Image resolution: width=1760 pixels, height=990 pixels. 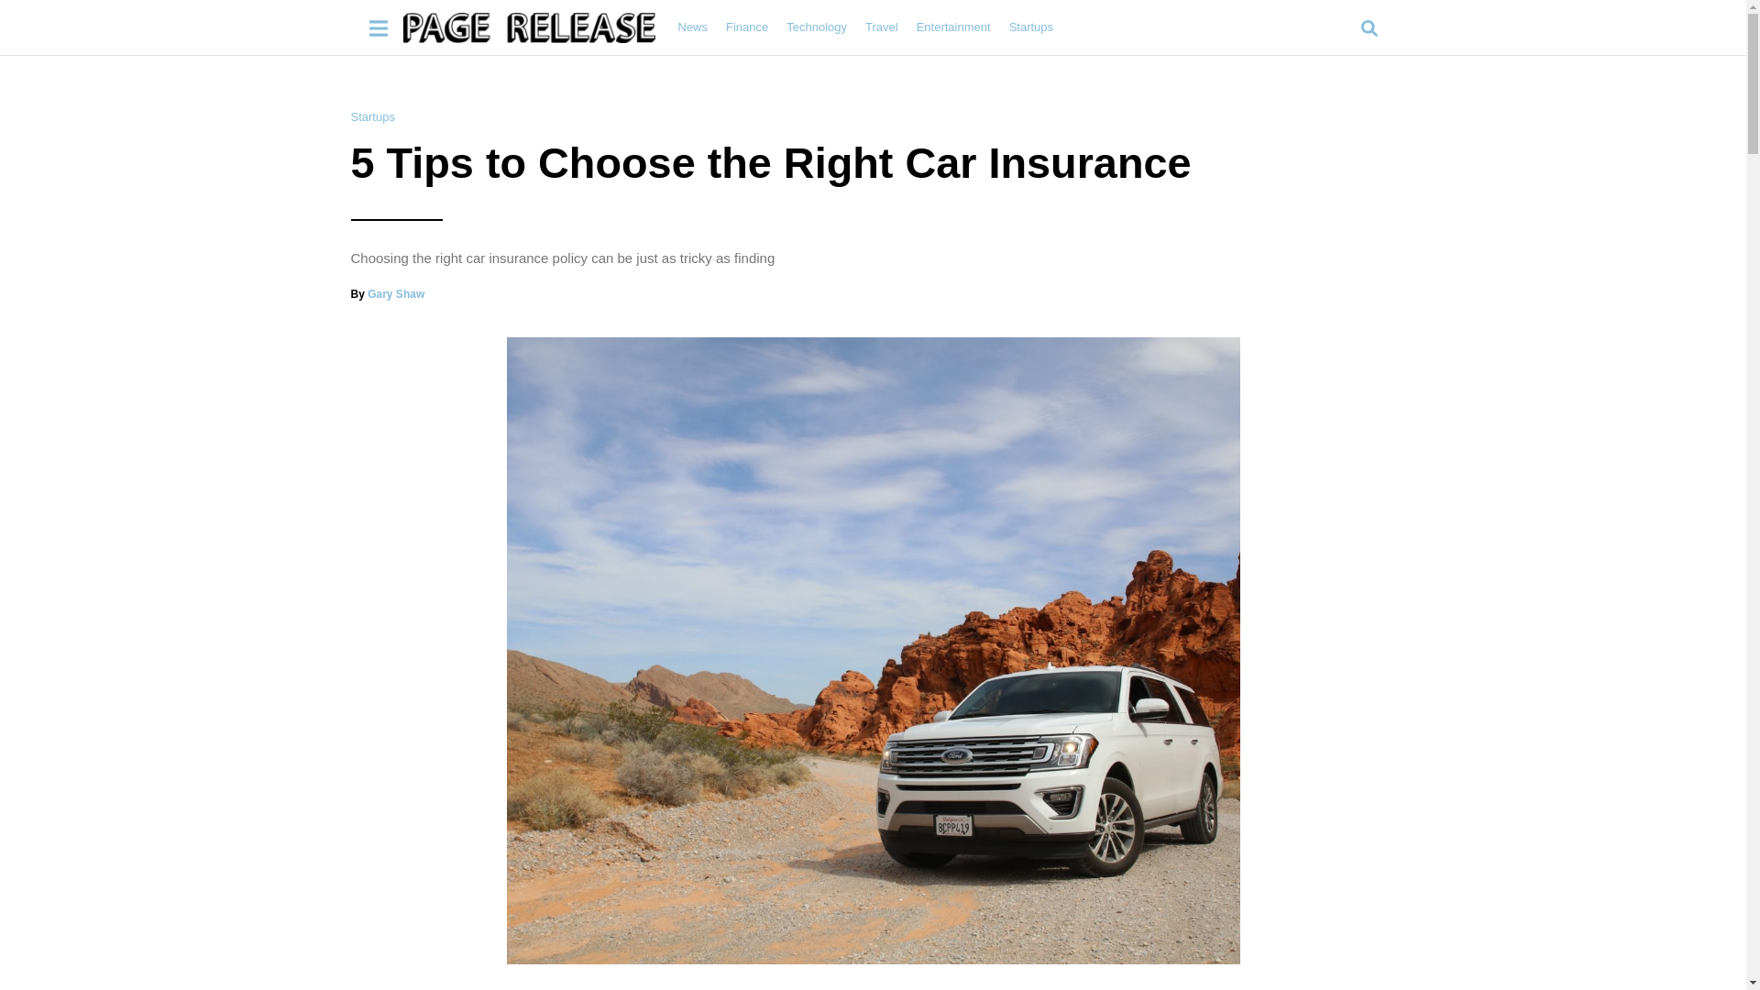 What do you see at coordinates (1030, 27) in the screenshot?
I see `Startups` at bounding box center [1030, 27].